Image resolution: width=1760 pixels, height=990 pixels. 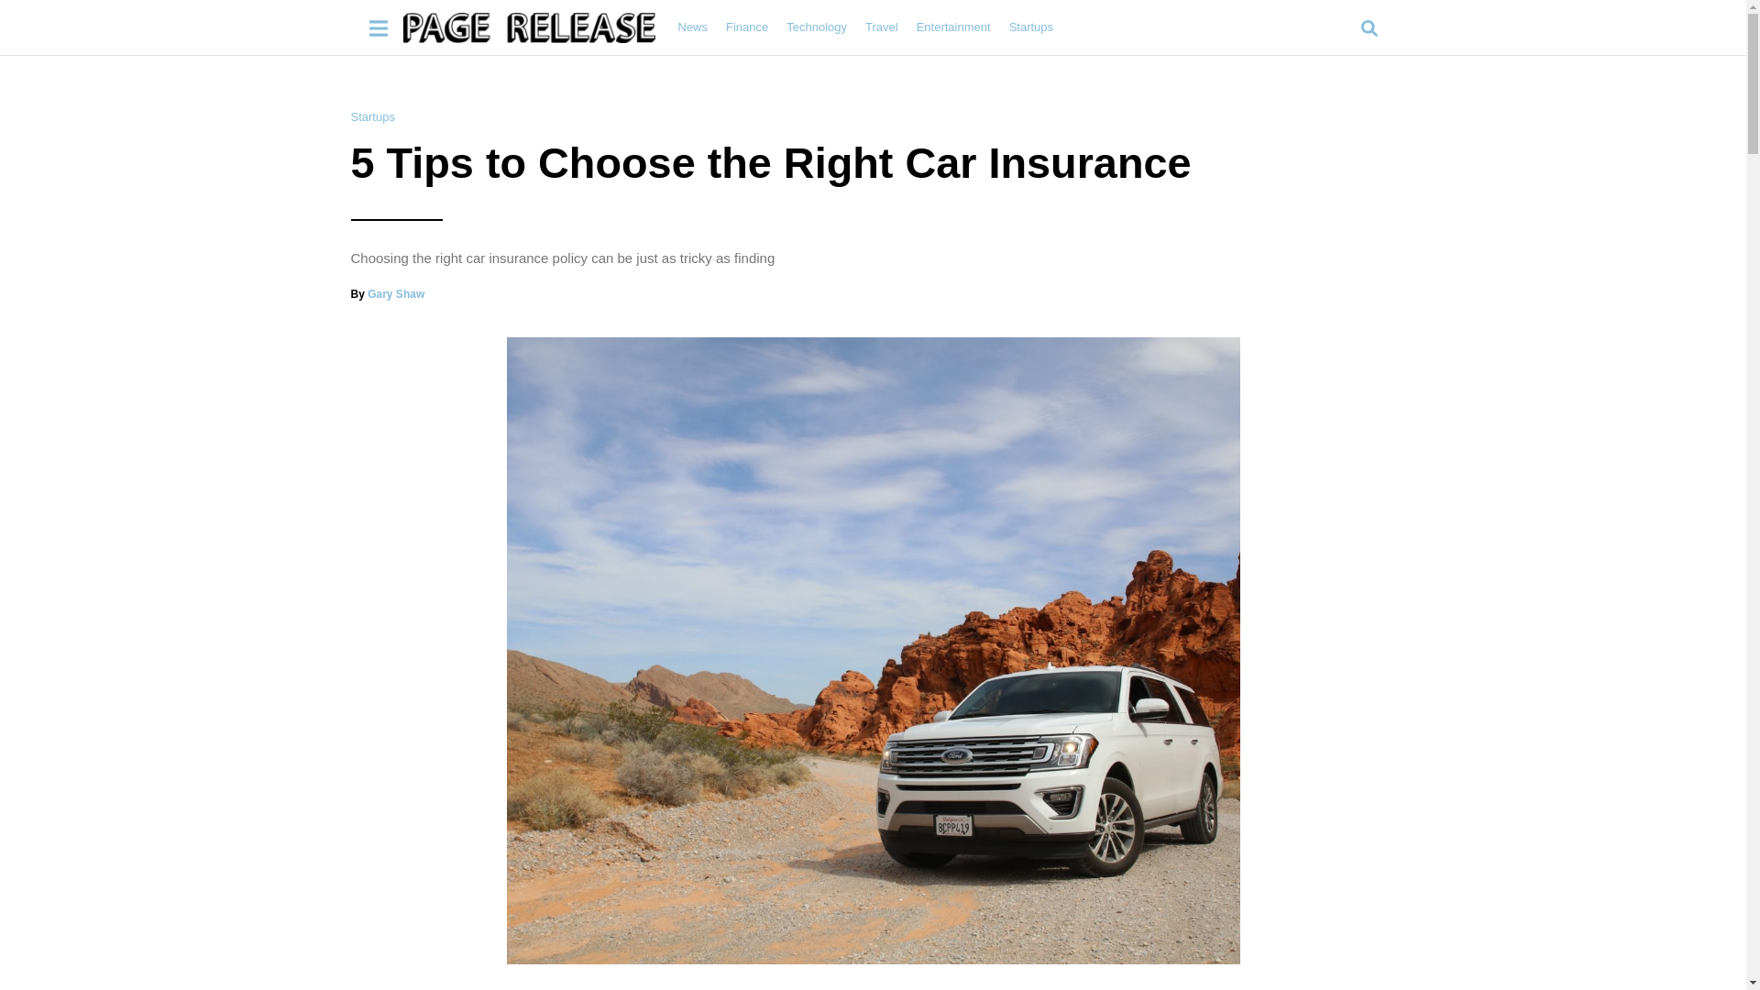 What do you see at coordinates (1030, 27) in the screenshot?
I see `Startups` at bounding box center [1030, 27].